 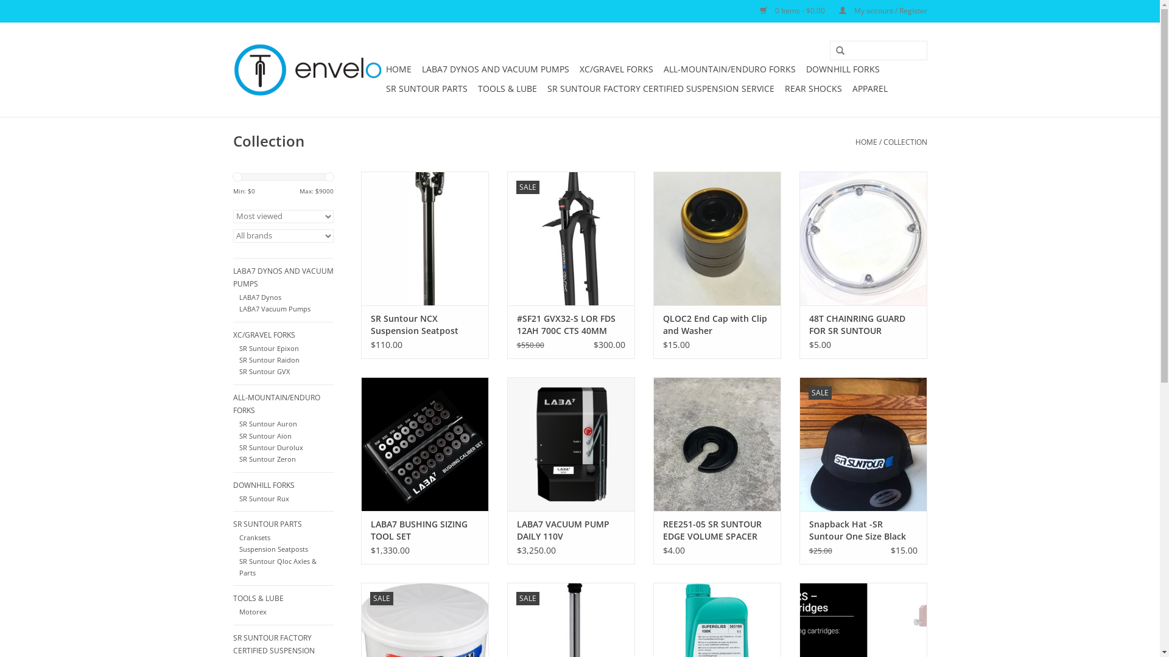 I want to click on SR Suntour GVX, so click(x=264, y=371).